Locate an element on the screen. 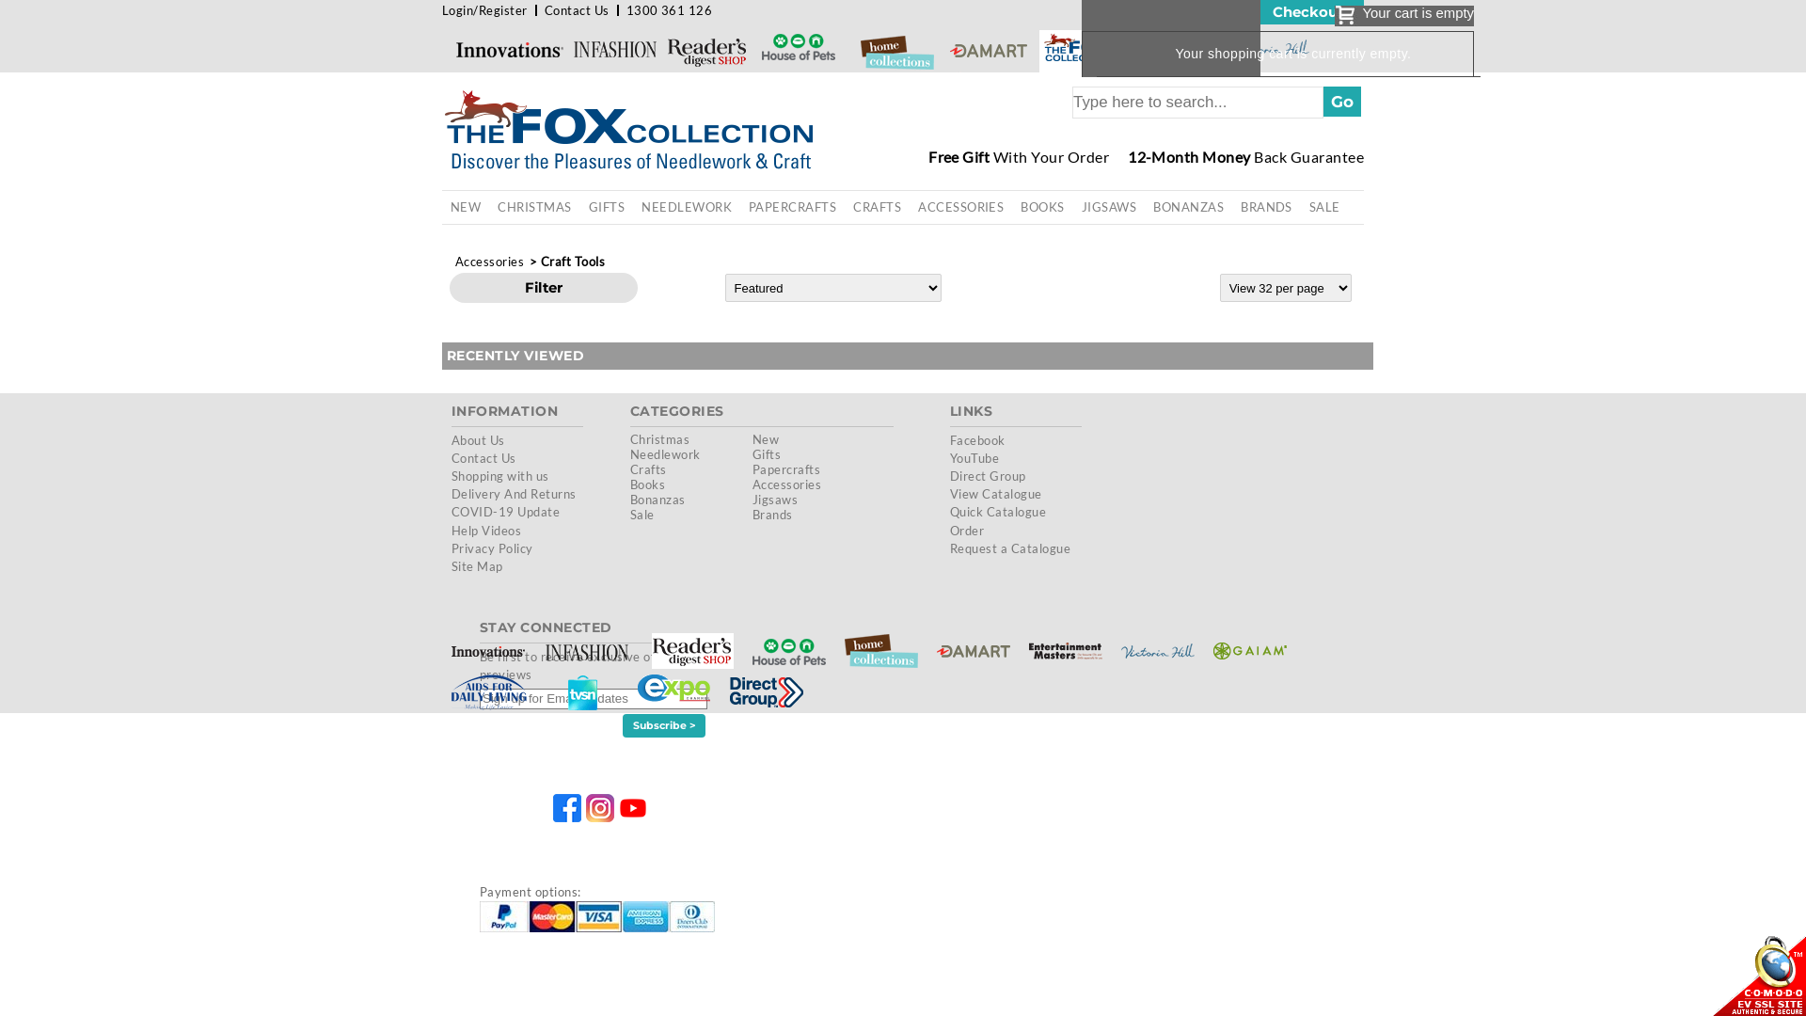 This screenshot has width=1806, height=1016. YouTube is located at coordinates (974, 458).